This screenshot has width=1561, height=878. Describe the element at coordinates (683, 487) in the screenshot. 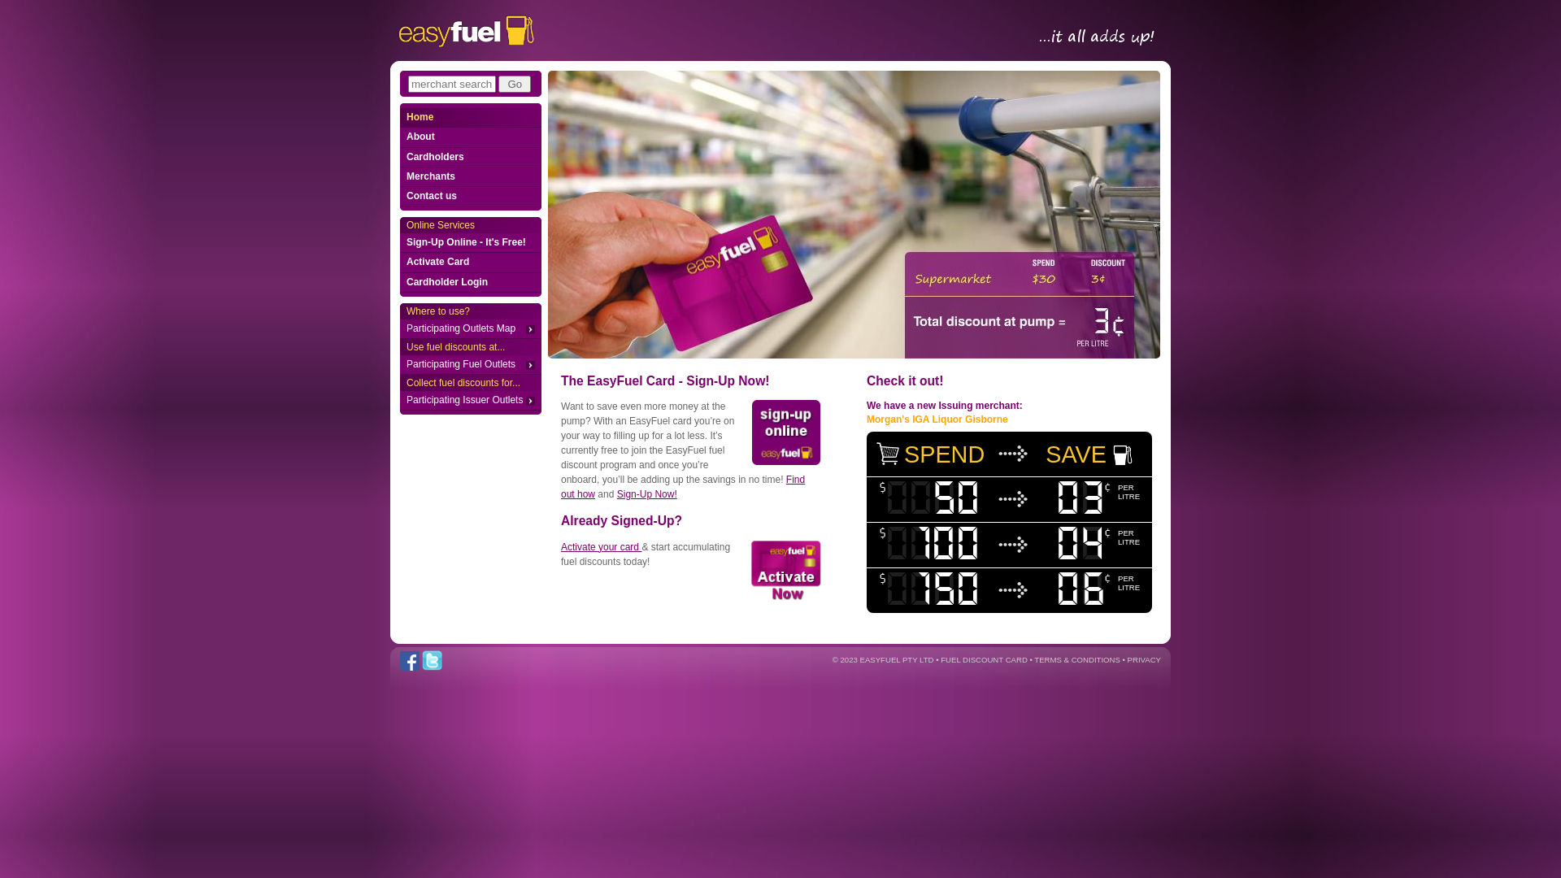

I see `Find out how` at that location.